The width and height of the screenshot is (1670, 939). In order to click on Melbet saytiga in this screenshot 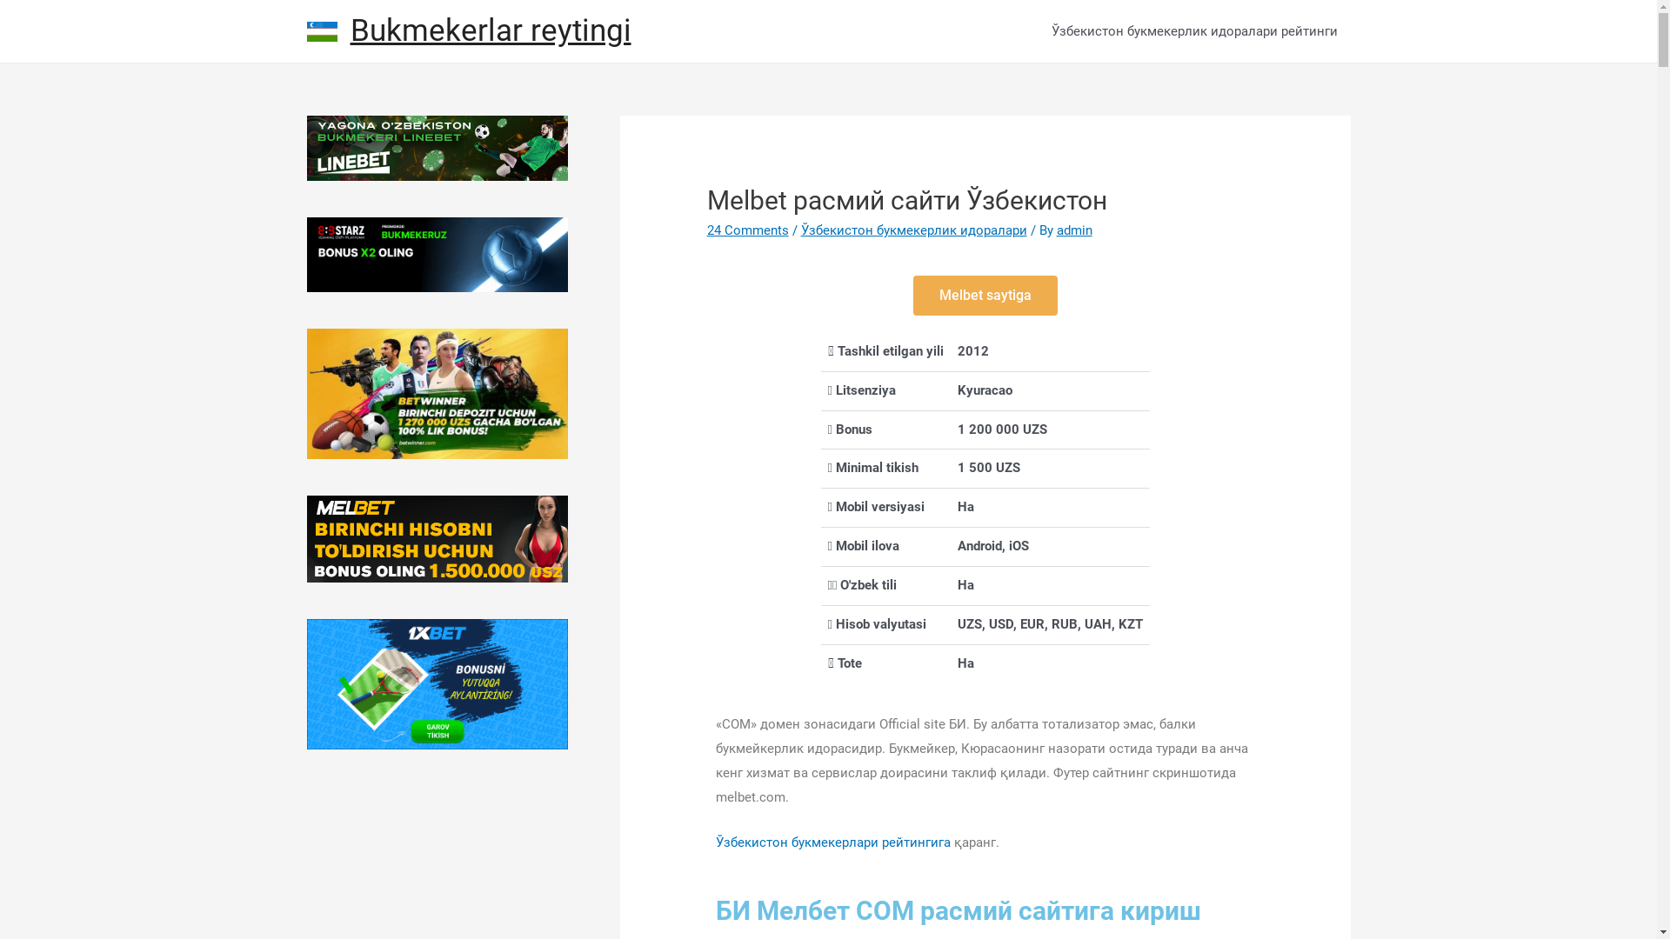, I will do `click(985, 296)`.